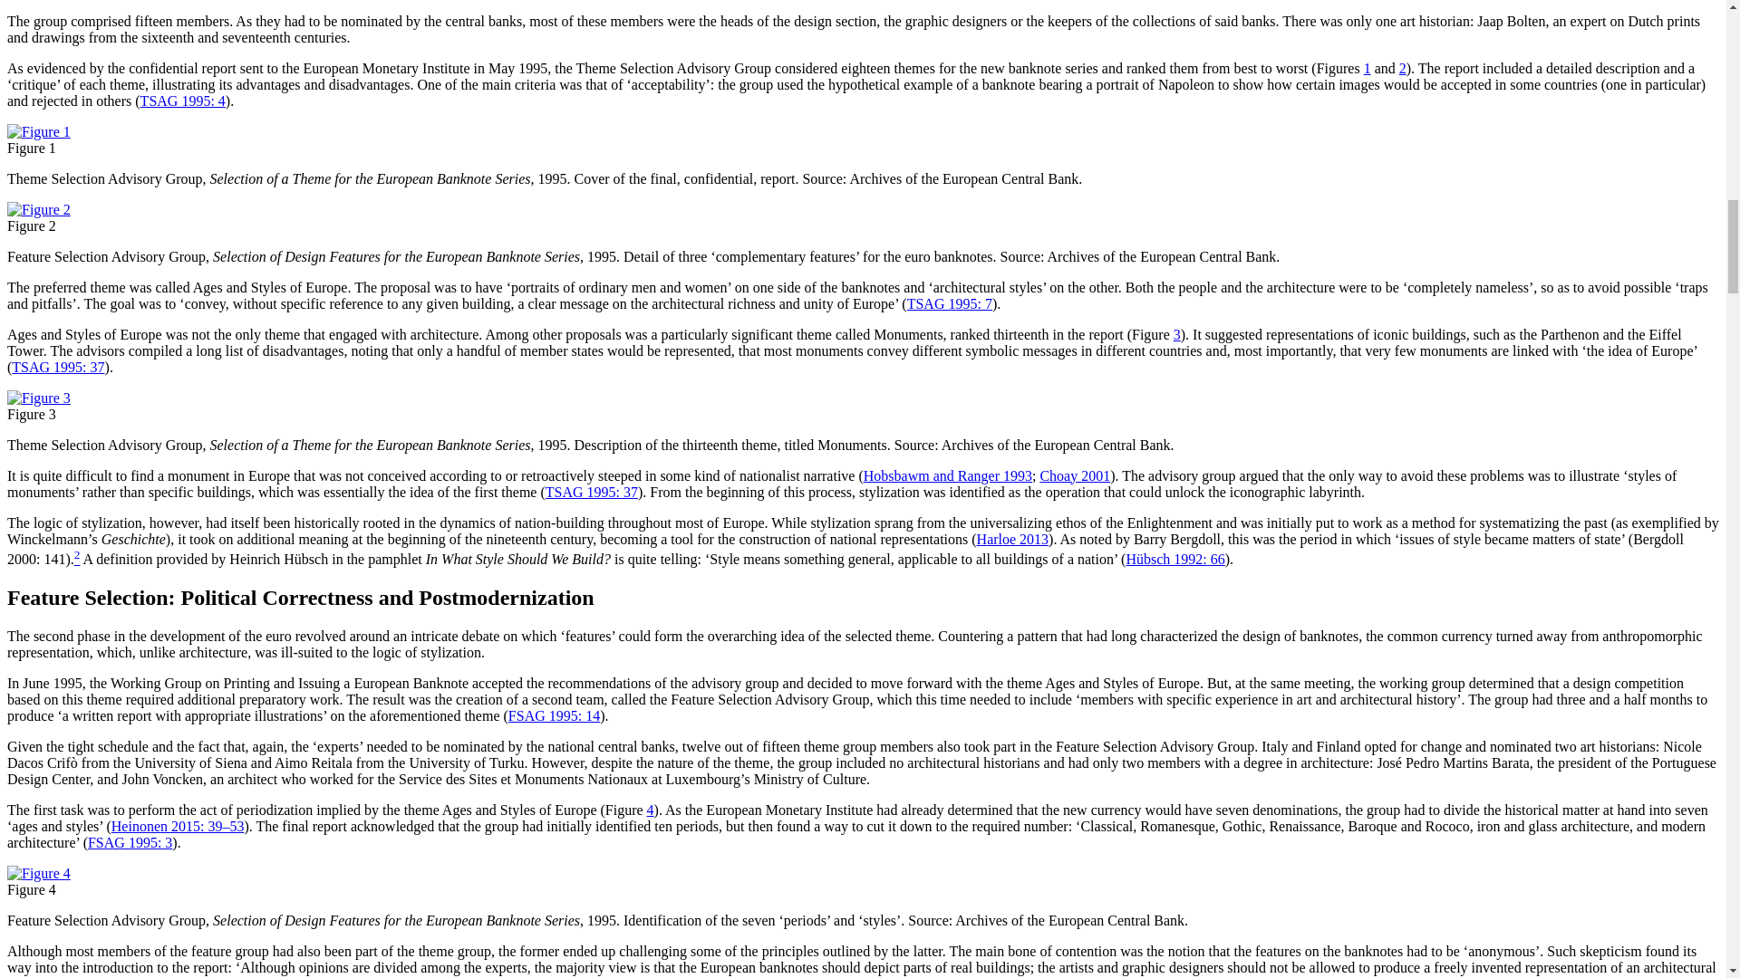  What do you see at coordinates (38, 208) in the screenshot?
I see `Figure 2` at bounding box center [38, 208].